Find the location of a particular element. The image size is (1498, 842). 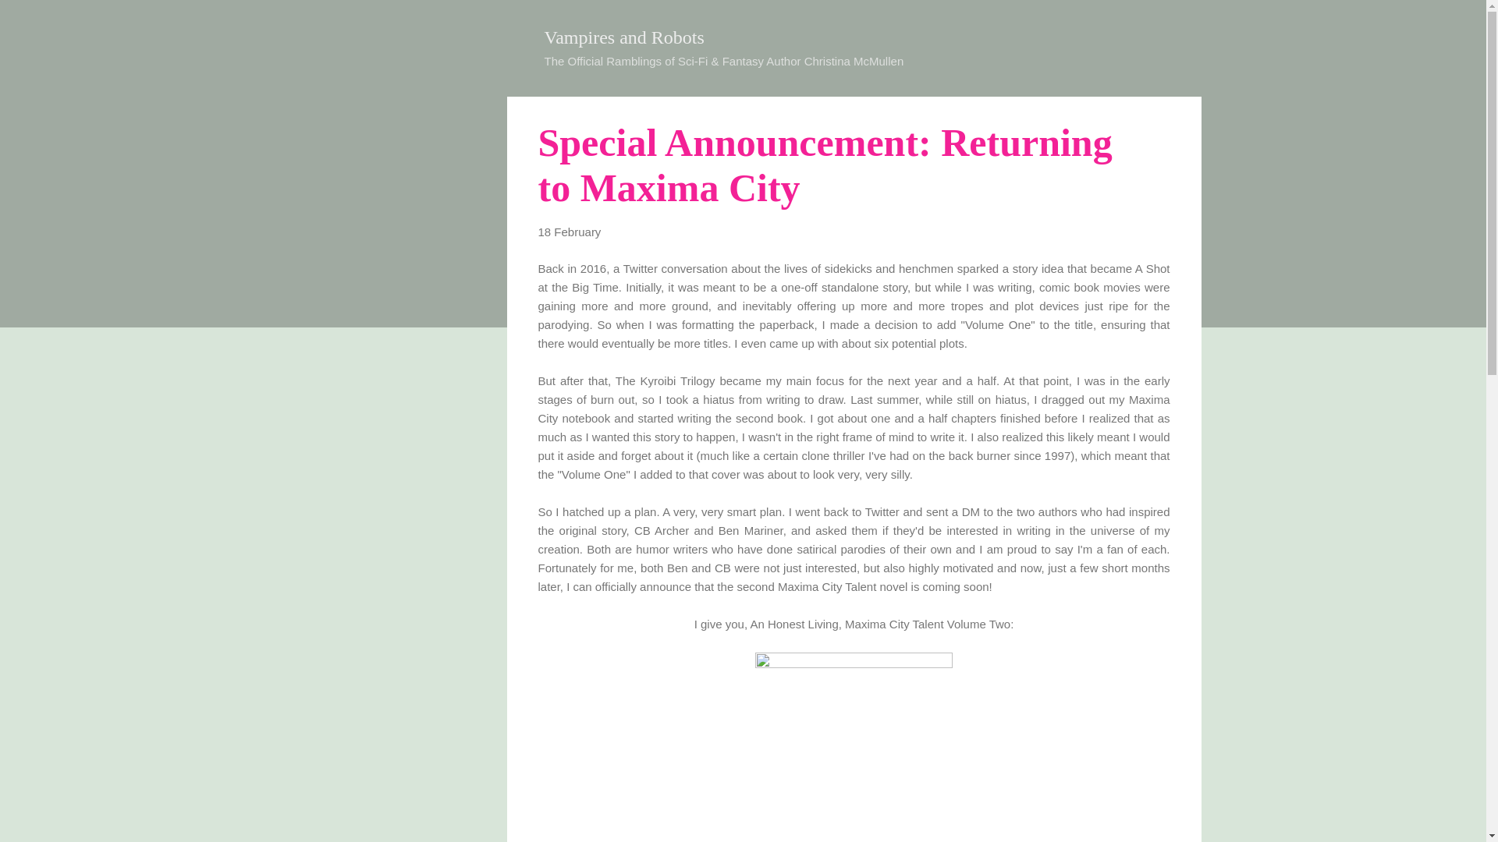

permanent link is located at coordinates (570, 232).